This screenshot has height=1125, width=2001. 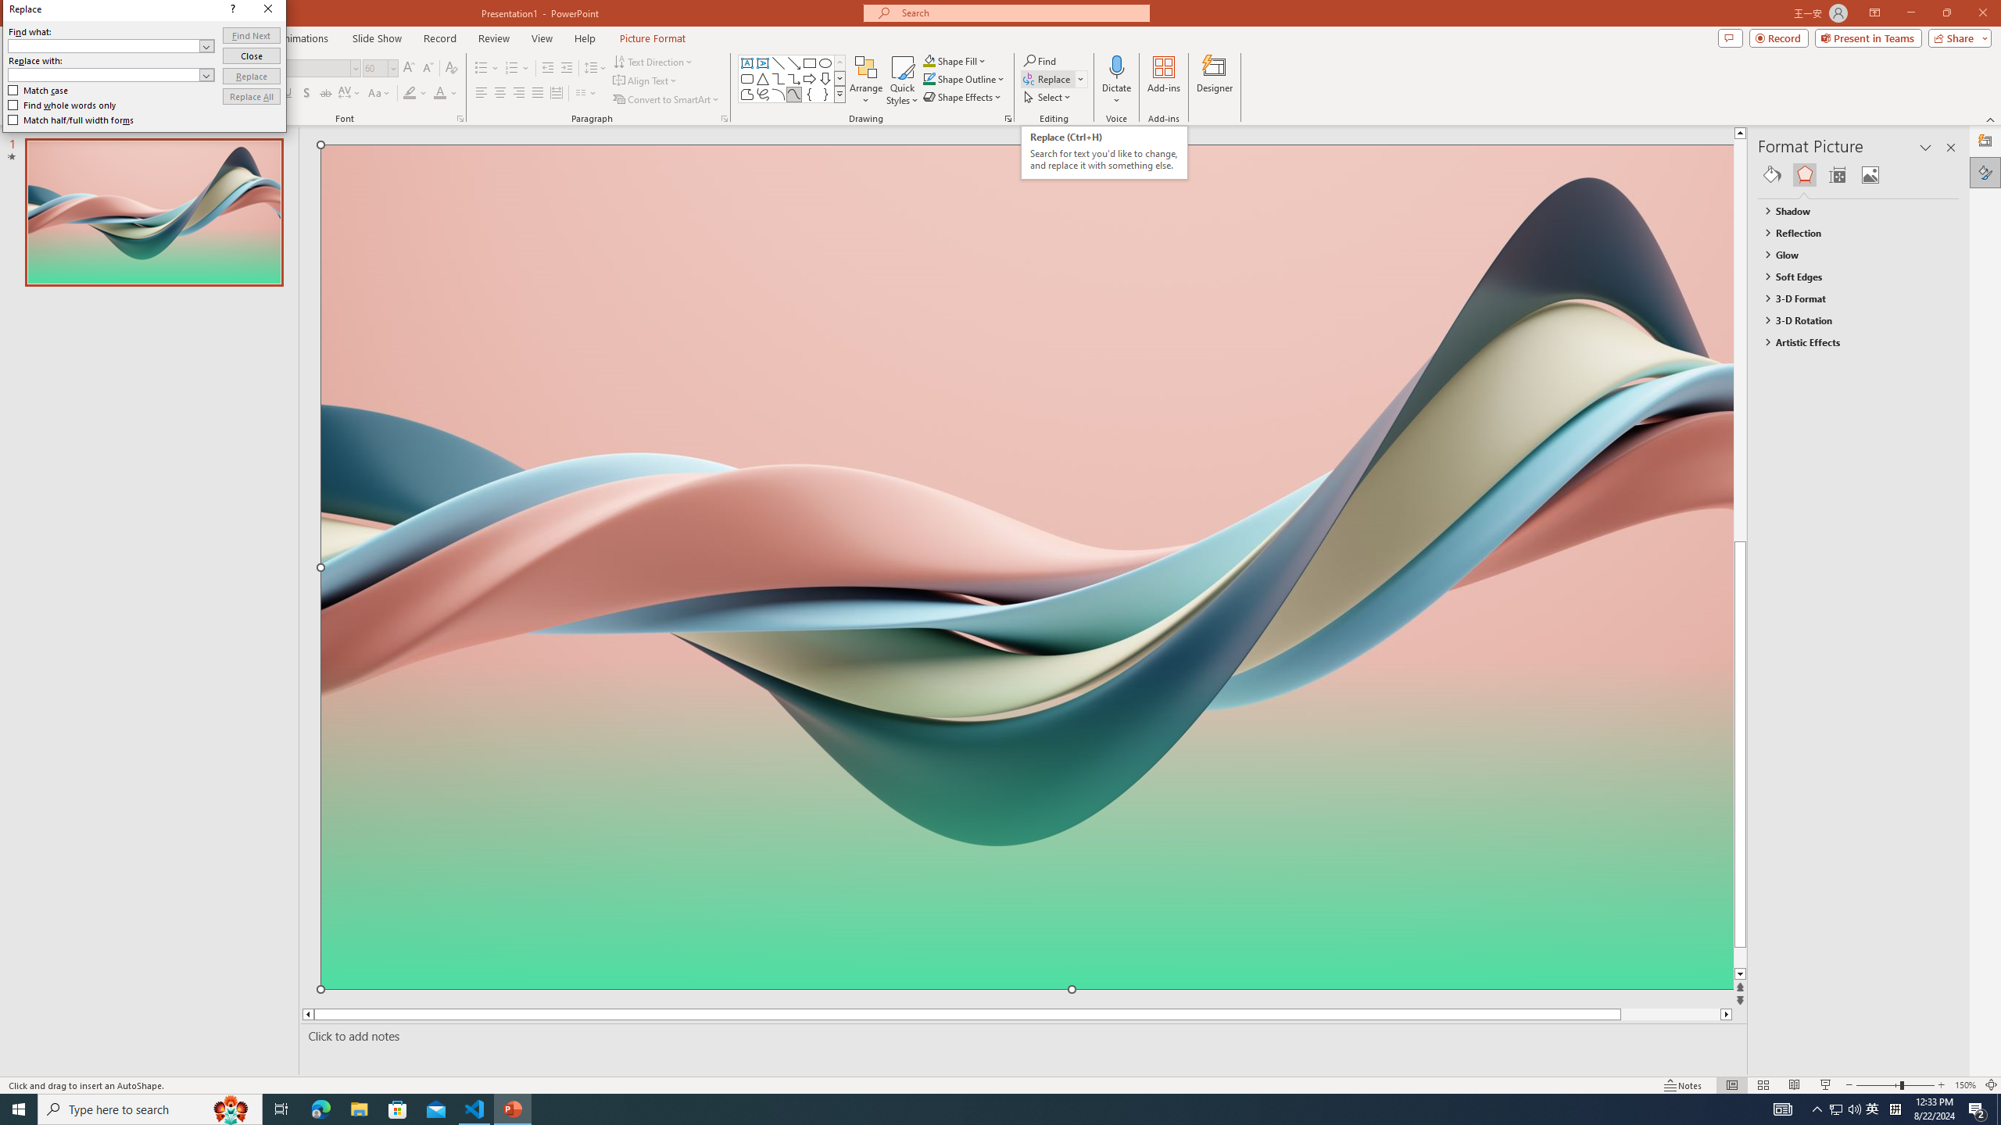 What do you see at coordinates (1000, 1084) in the screenshot?
I see `Class: MsoCommandBar` at bounding box center [1000, 1084].